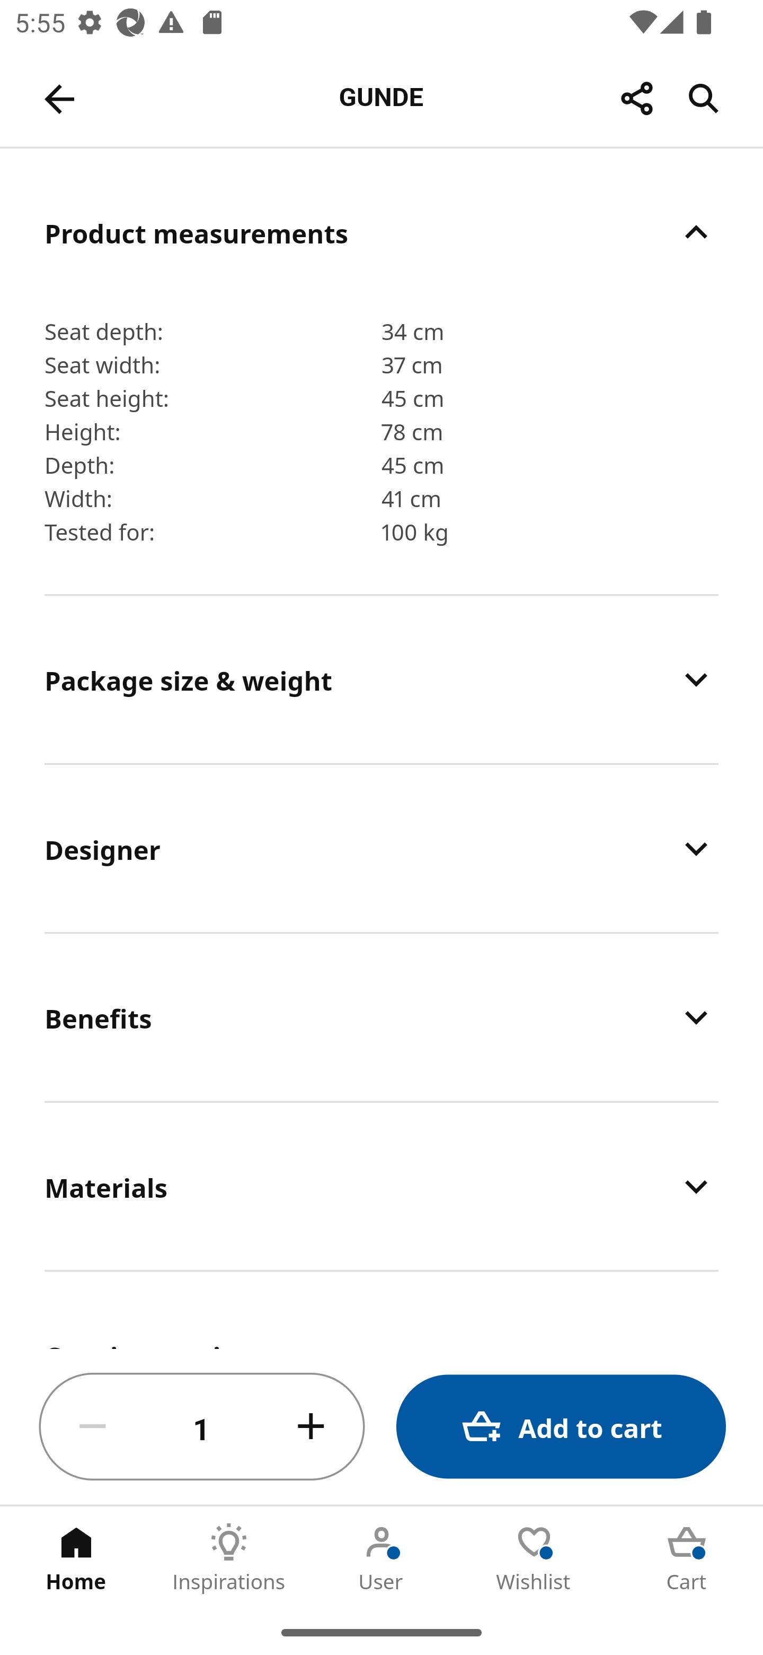 Image resolution: width=763 pixels, height=1655 pixels. I want to click on 1, so click(202, 1427).